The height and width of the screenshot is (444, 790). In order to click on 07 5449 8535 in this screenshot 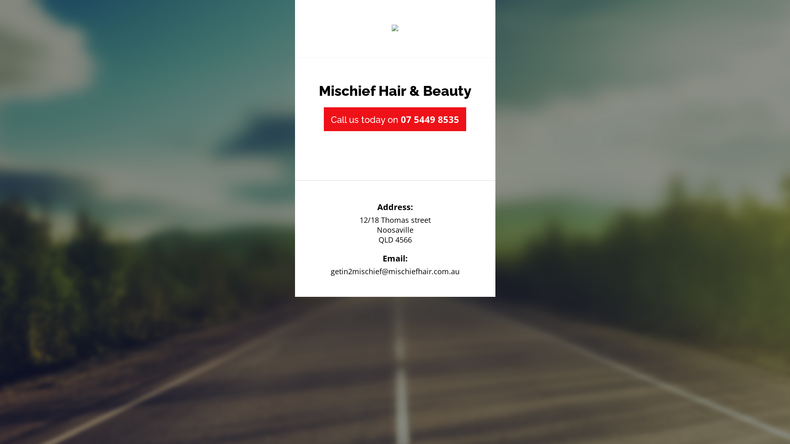, I will do `click(430, 119)`.